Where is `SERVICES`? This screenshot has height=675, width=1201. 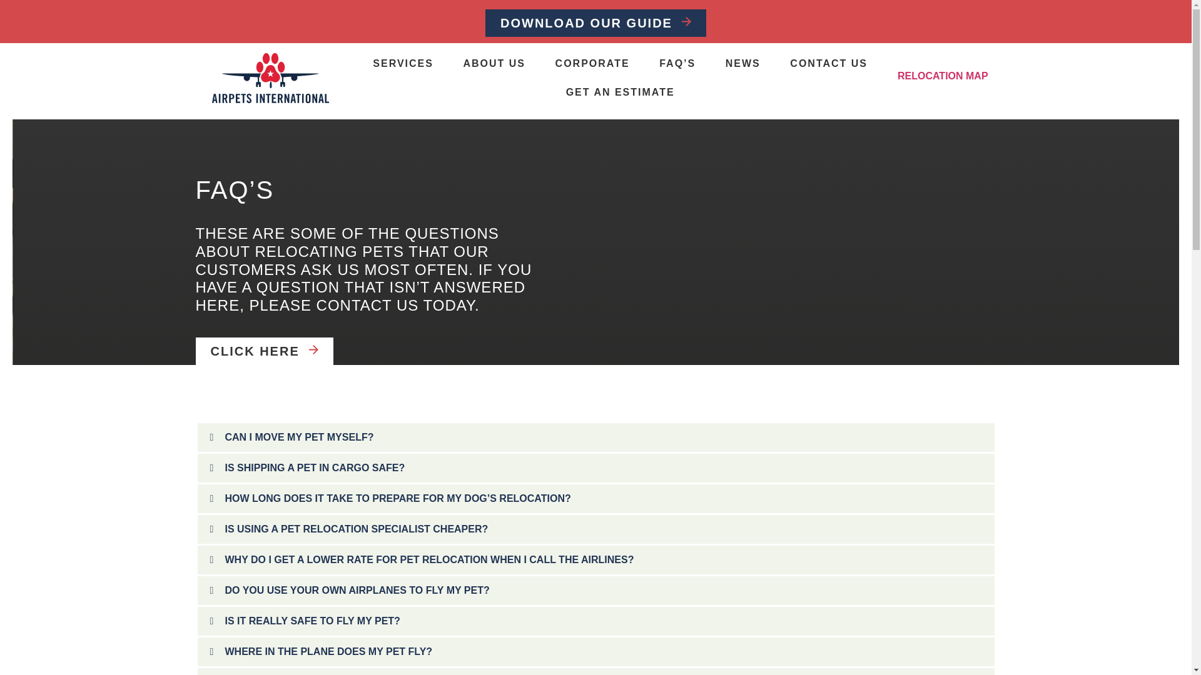 SERVICES is located at coordinates (403, 64).